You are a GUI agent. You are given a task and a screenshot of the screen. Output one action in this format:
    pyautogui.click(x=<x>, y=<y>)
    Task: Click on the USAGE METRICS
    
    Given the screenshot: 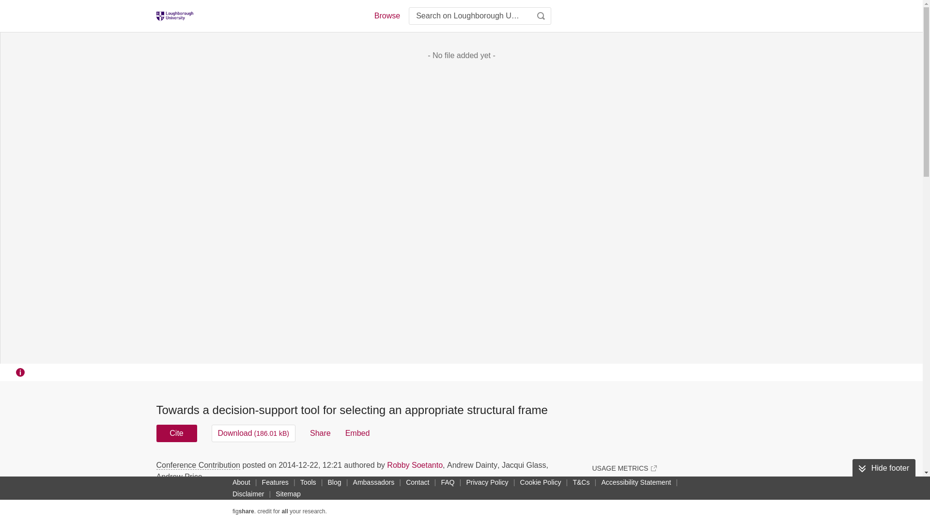 What is the action you would take?
    pyautogui.click(x=624, y=468)
    